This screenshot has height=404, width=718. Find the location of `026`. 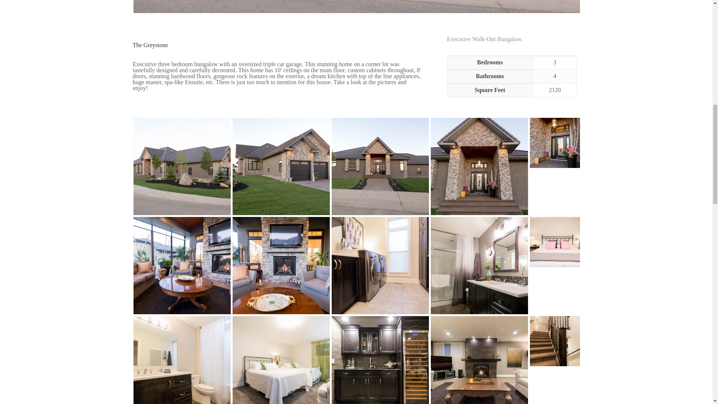

026 is located at coordinates (555, 242).